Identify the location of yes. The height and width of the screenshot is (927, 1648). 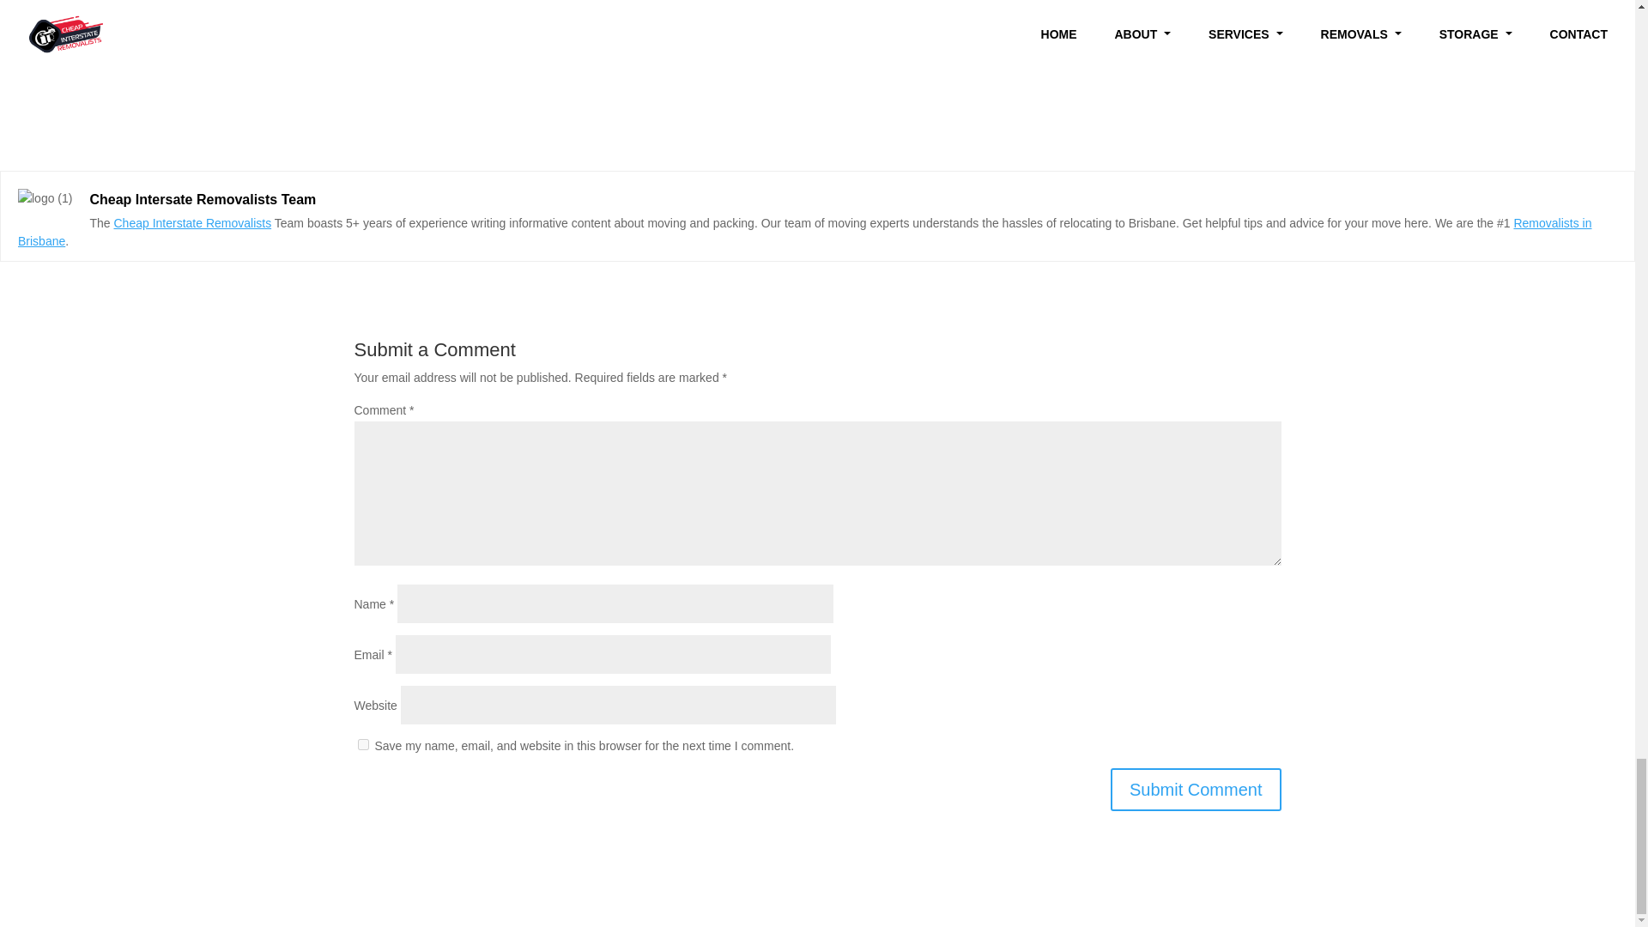
(362, 743).